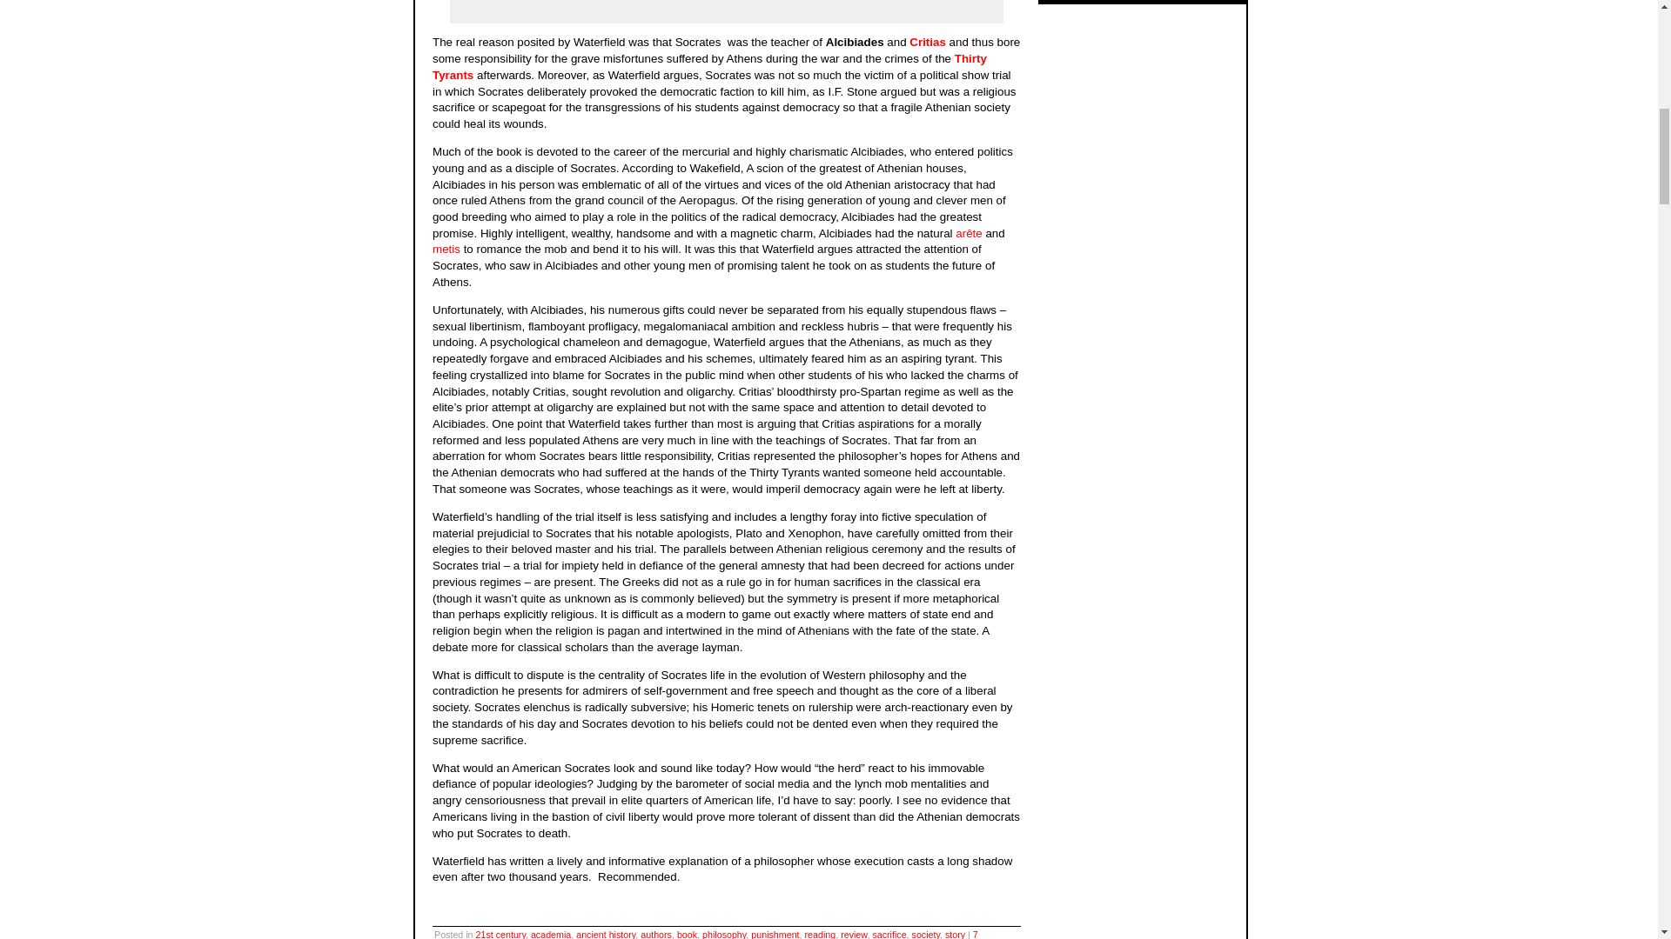 This screenshot has width=1671, height=939. Describe the element at coordinates (655, 934) in the screenshot. I see `authors` at that location.